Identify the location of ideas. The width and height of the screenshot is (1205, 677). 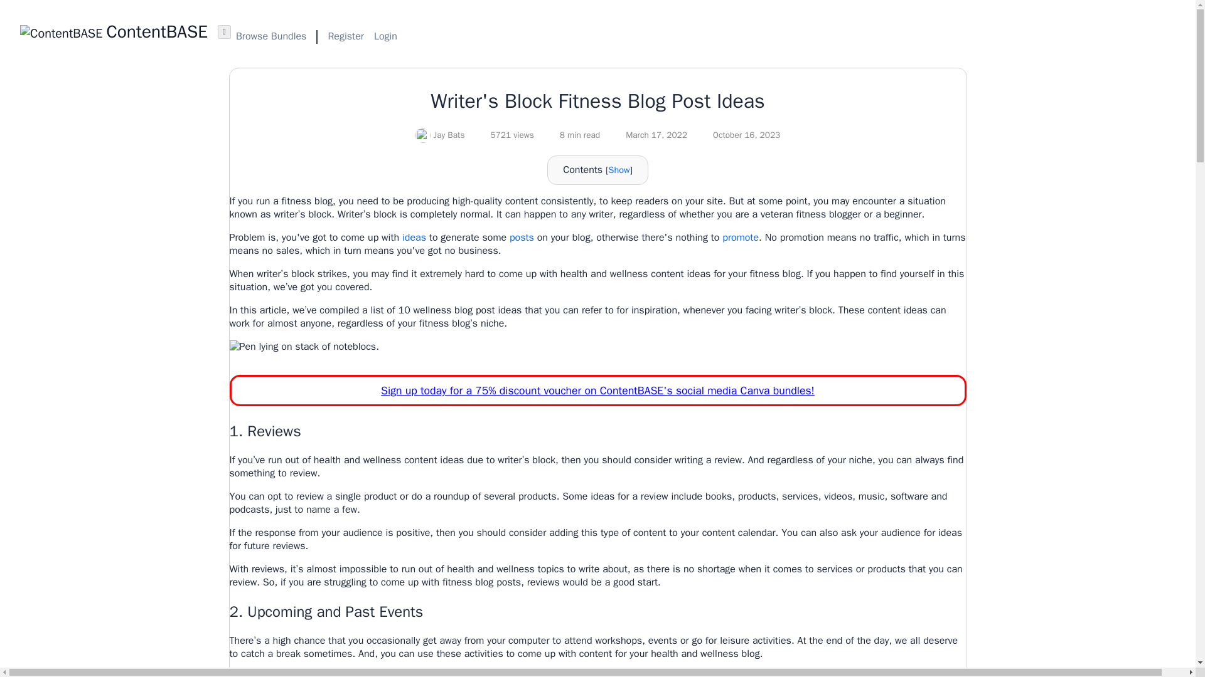
(414, 237).